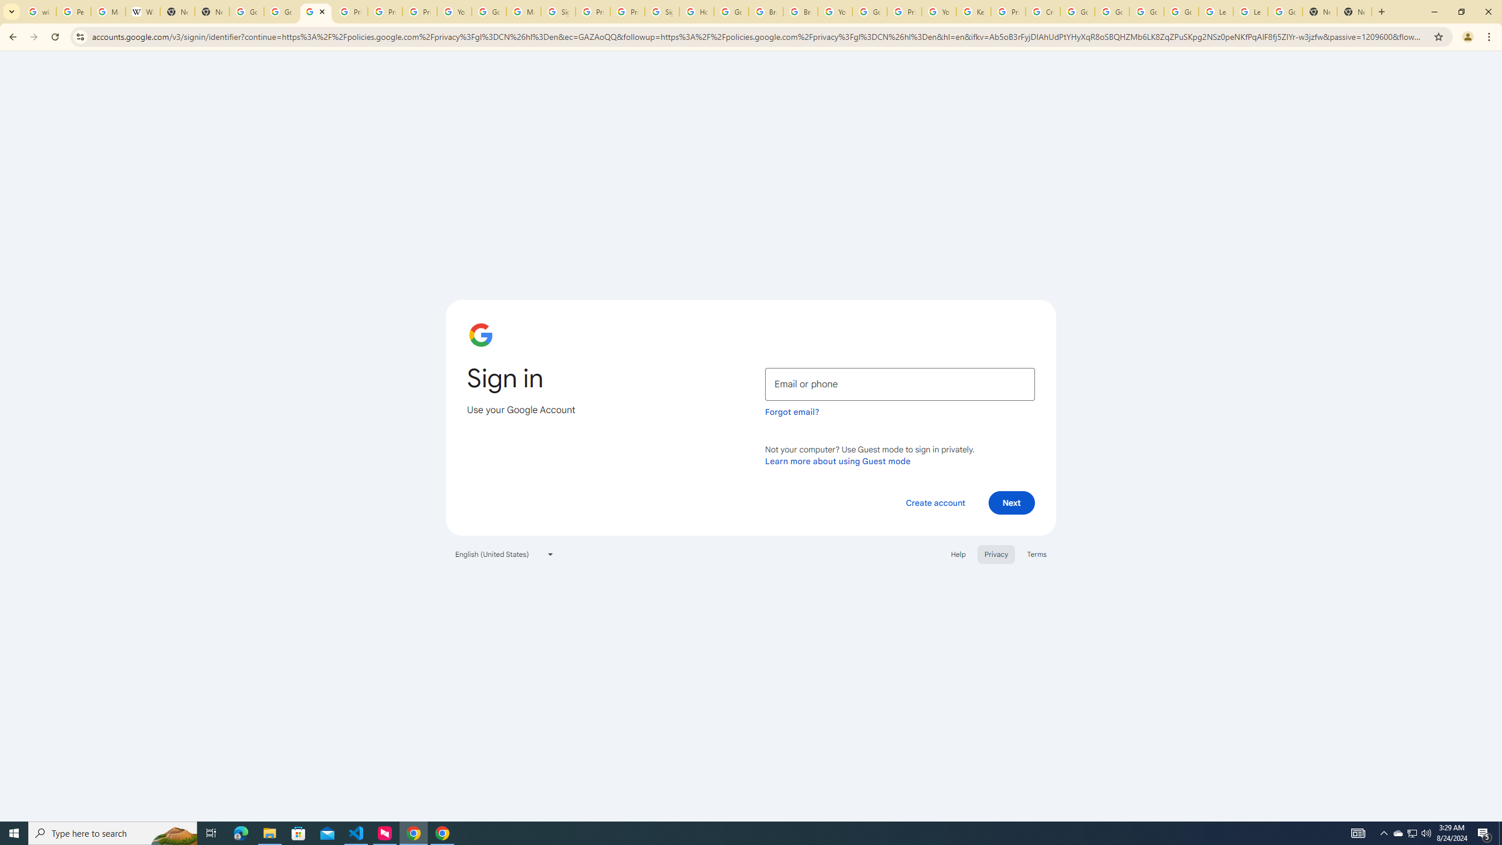 The image size is (1502, 845). What do you see at coordinates (73, 12) in the screenshot?
I see `Personalization & Google Search results - Google Search Help` at bounding box center [73, 12].